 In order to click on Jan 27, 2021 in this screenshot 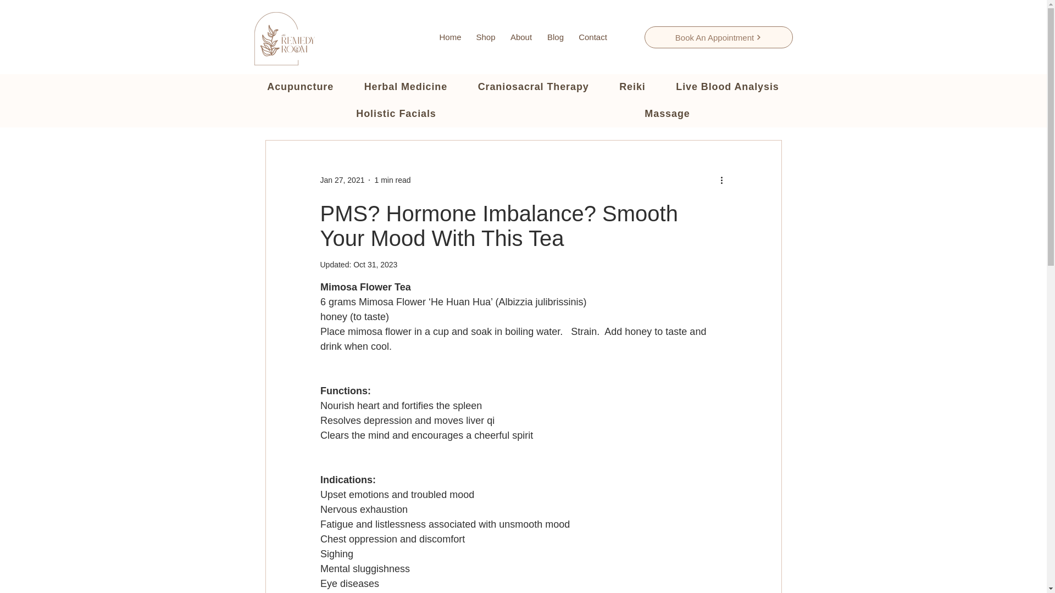, I will do `click(342, 180)`.